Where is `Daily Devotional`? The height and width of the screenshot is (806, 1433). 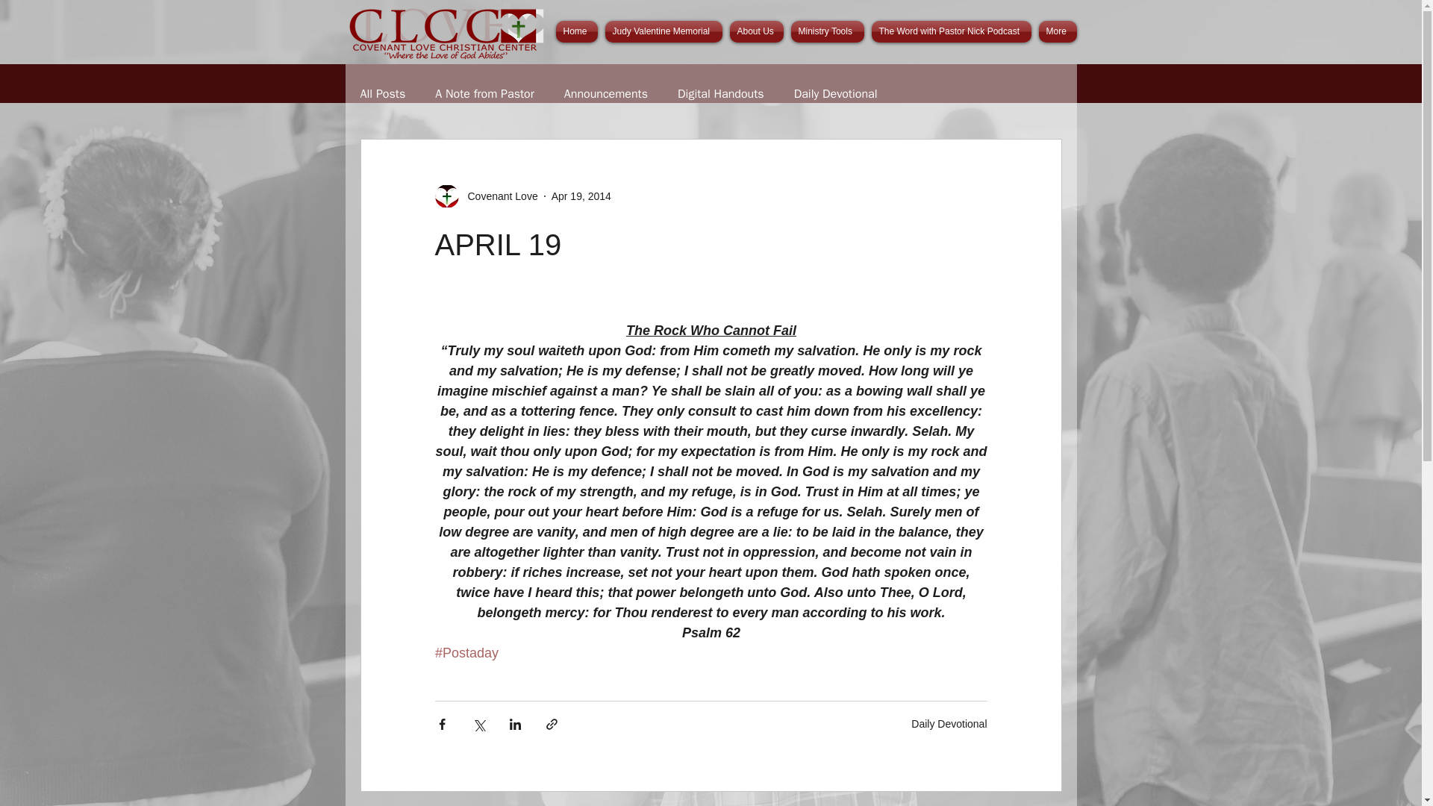
Daily Devotional is located at coordinates (835, 94).